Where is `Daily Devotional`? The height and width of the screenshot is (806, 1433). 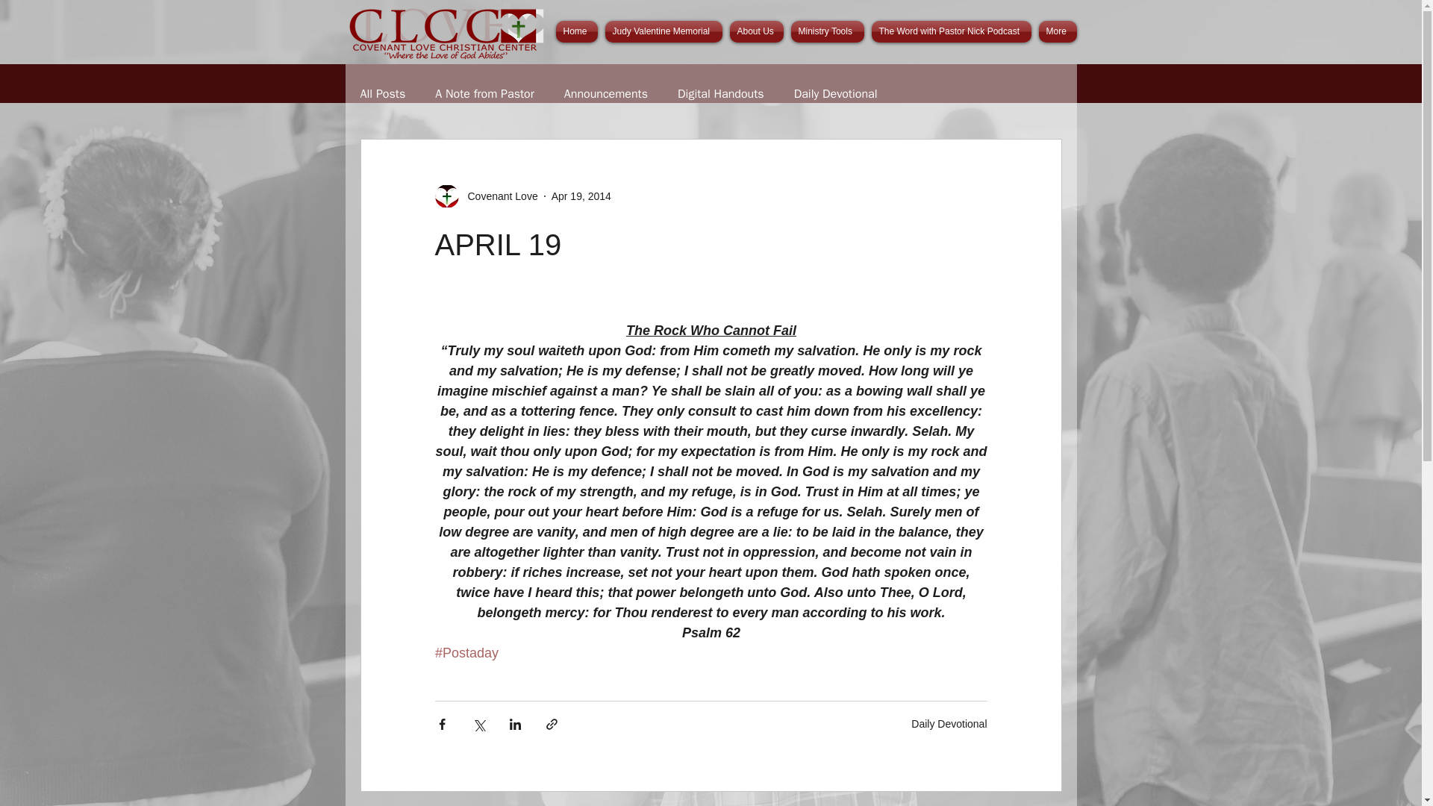
Daily Devotional is located at coordinates (835, 94).